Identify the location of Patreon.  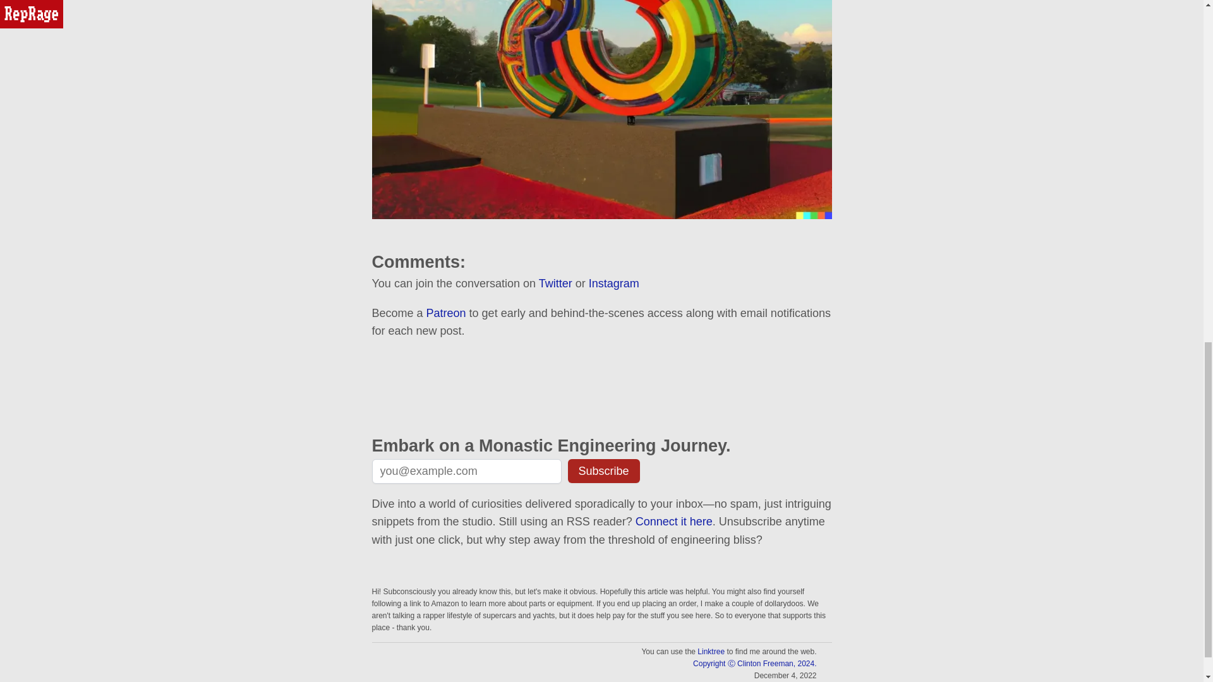
(446, 313).